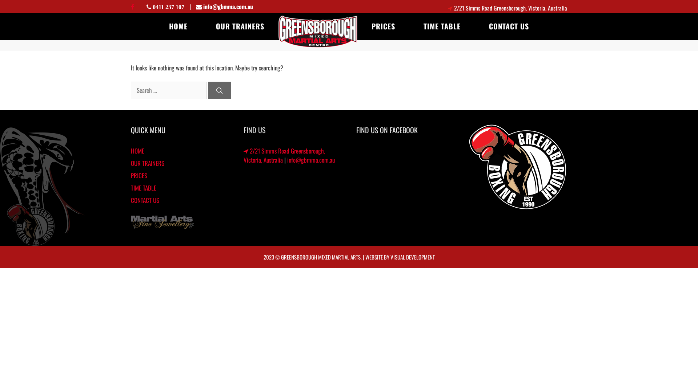 Image resolution: width=698 pixels, height=392 pixels. Describe the element at coordinates (509, 26) in the screenshot. I see `CONTACT US` at that location.